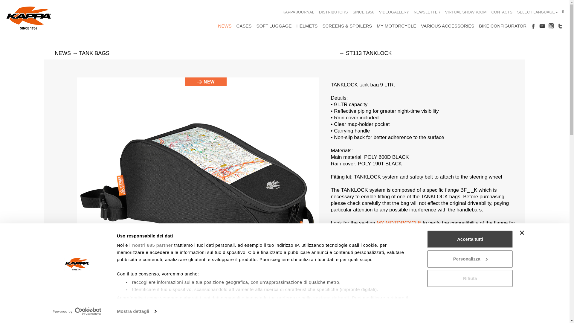  What do you see at coordinates (136, 311) in the screenshot?
I see `Mostra dettagli` at bounding box center [136, 311].